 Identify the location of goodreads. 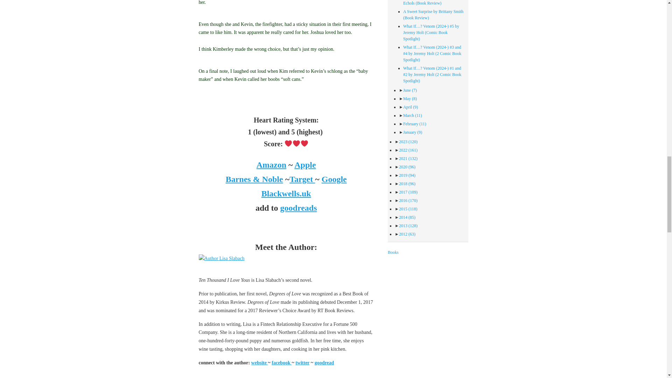
(299, 208).